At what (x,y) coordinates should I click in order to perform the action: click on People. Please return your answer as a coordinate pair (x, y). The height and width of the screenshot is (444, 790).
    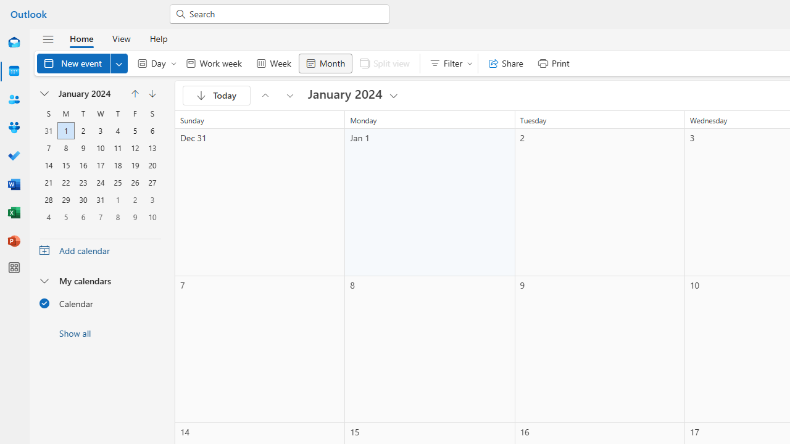
    Looking at the image, I should click on (14, 100).